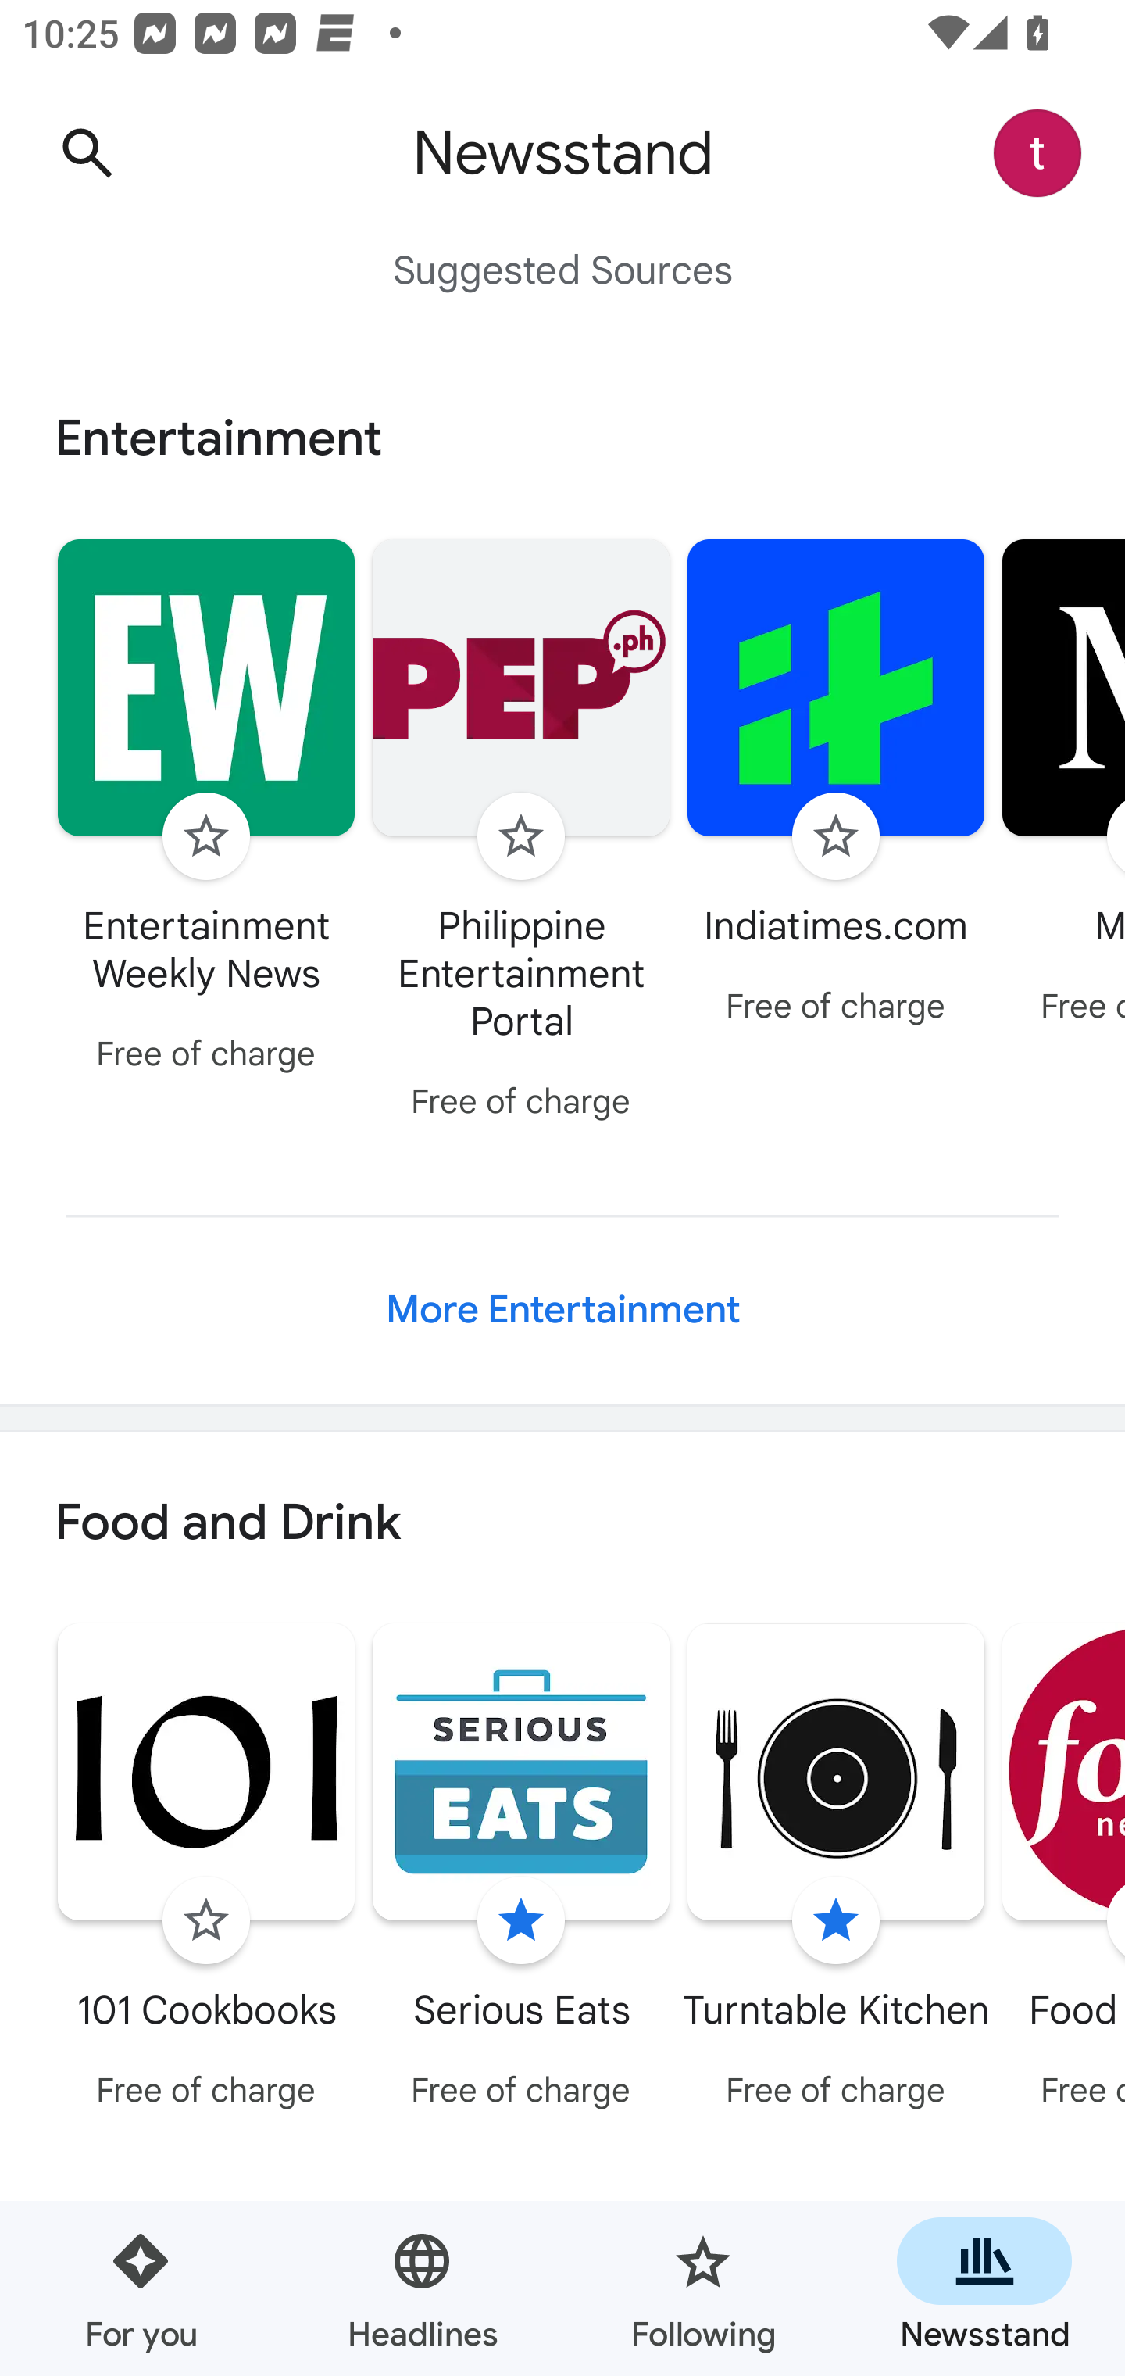  Describe the element at coordinates (520, 1921) in the screenshot. I see `Unfollow` at that location.